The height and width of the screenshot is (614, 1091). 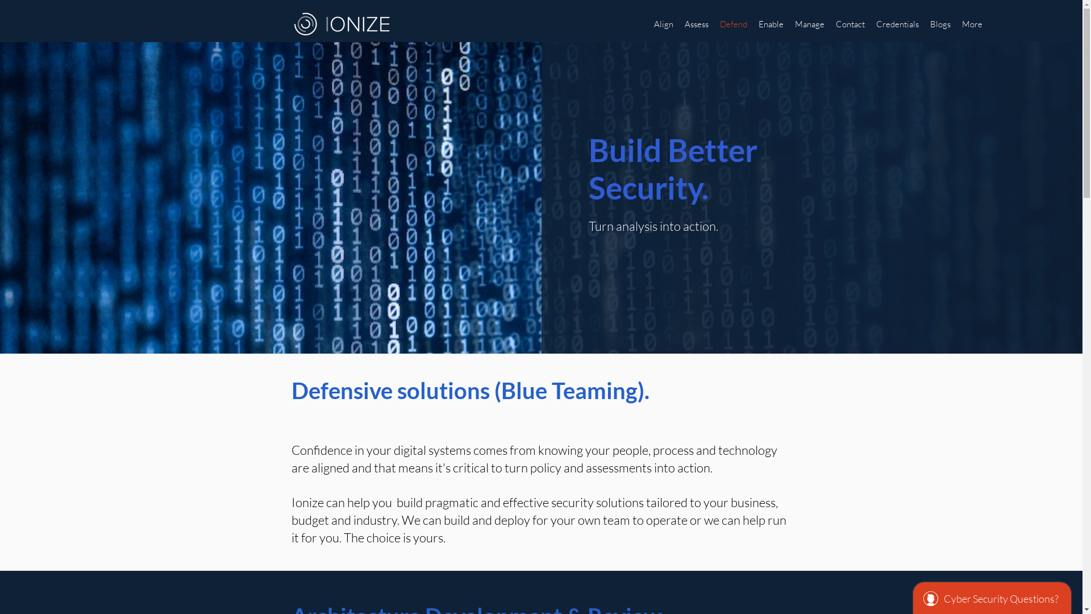 I want to click on Manage, so click(x=810, y=24).